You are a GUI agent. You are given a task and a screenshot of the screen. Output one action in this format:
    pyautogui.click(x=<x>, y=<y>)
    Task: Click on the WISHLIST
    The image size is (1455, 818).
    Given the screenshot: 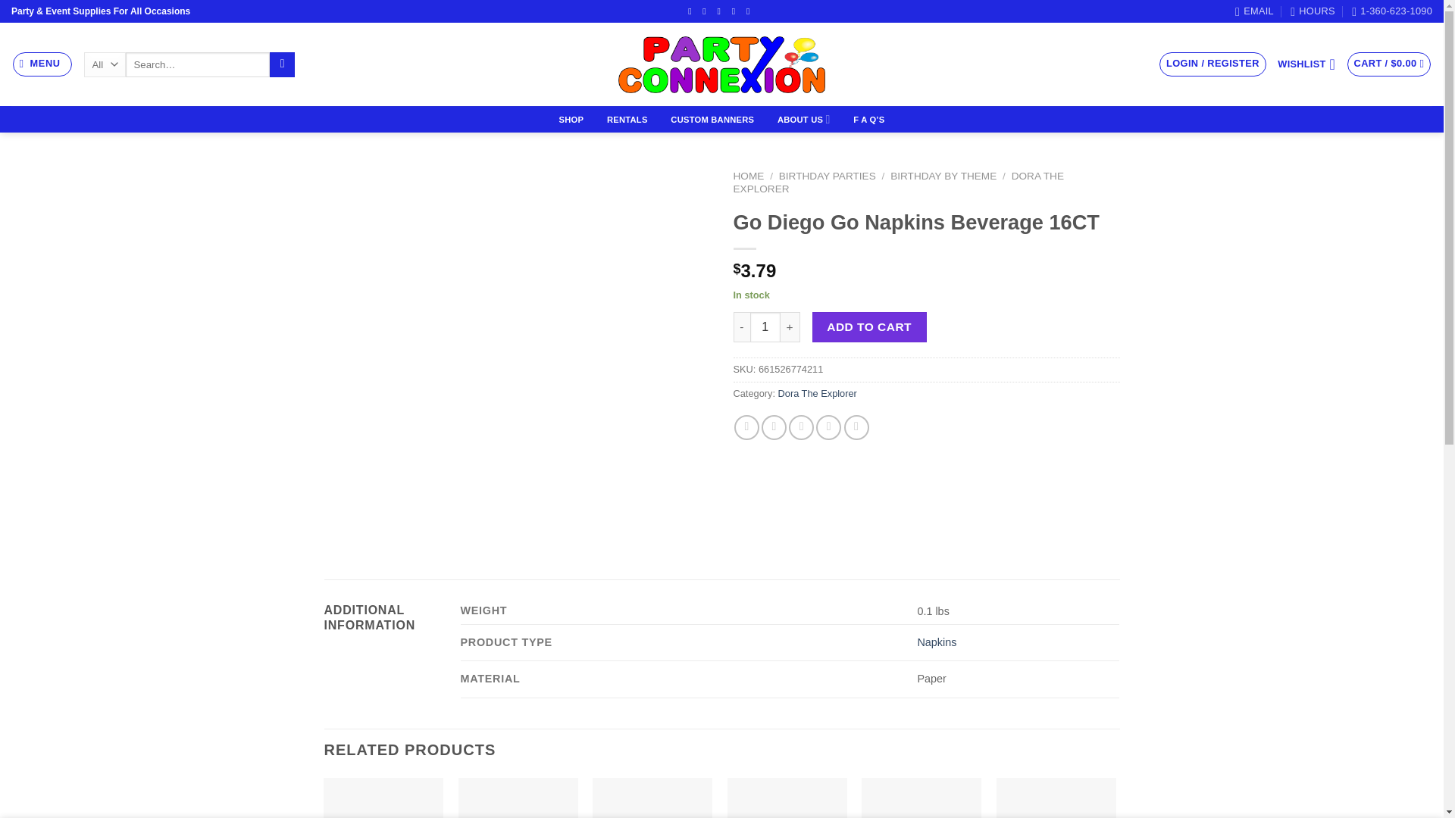 What is the action you would take?
    pyautogui.click(x=1306, y=64)
    